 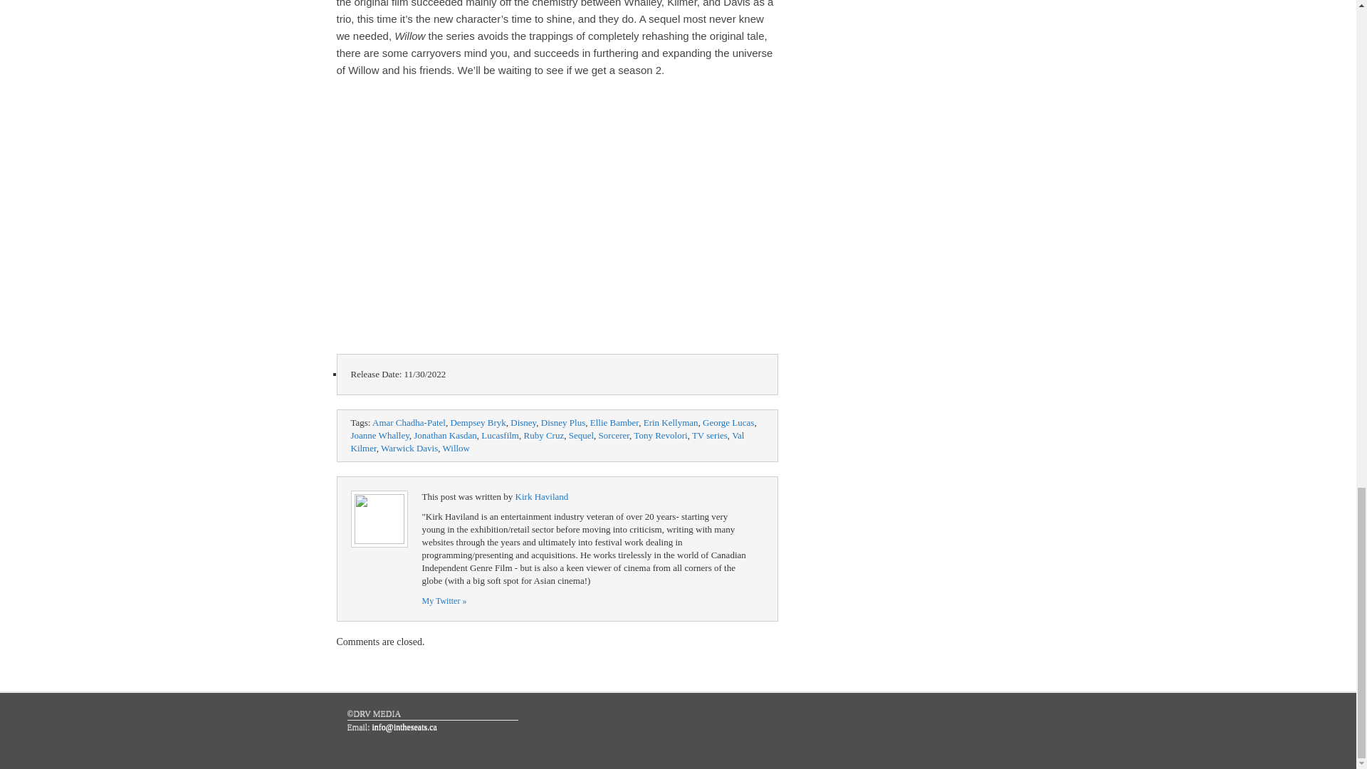 What do you see at coordinates (523, 422) in the screenshot?
I see `Disney` at bounding box center [523, 422].